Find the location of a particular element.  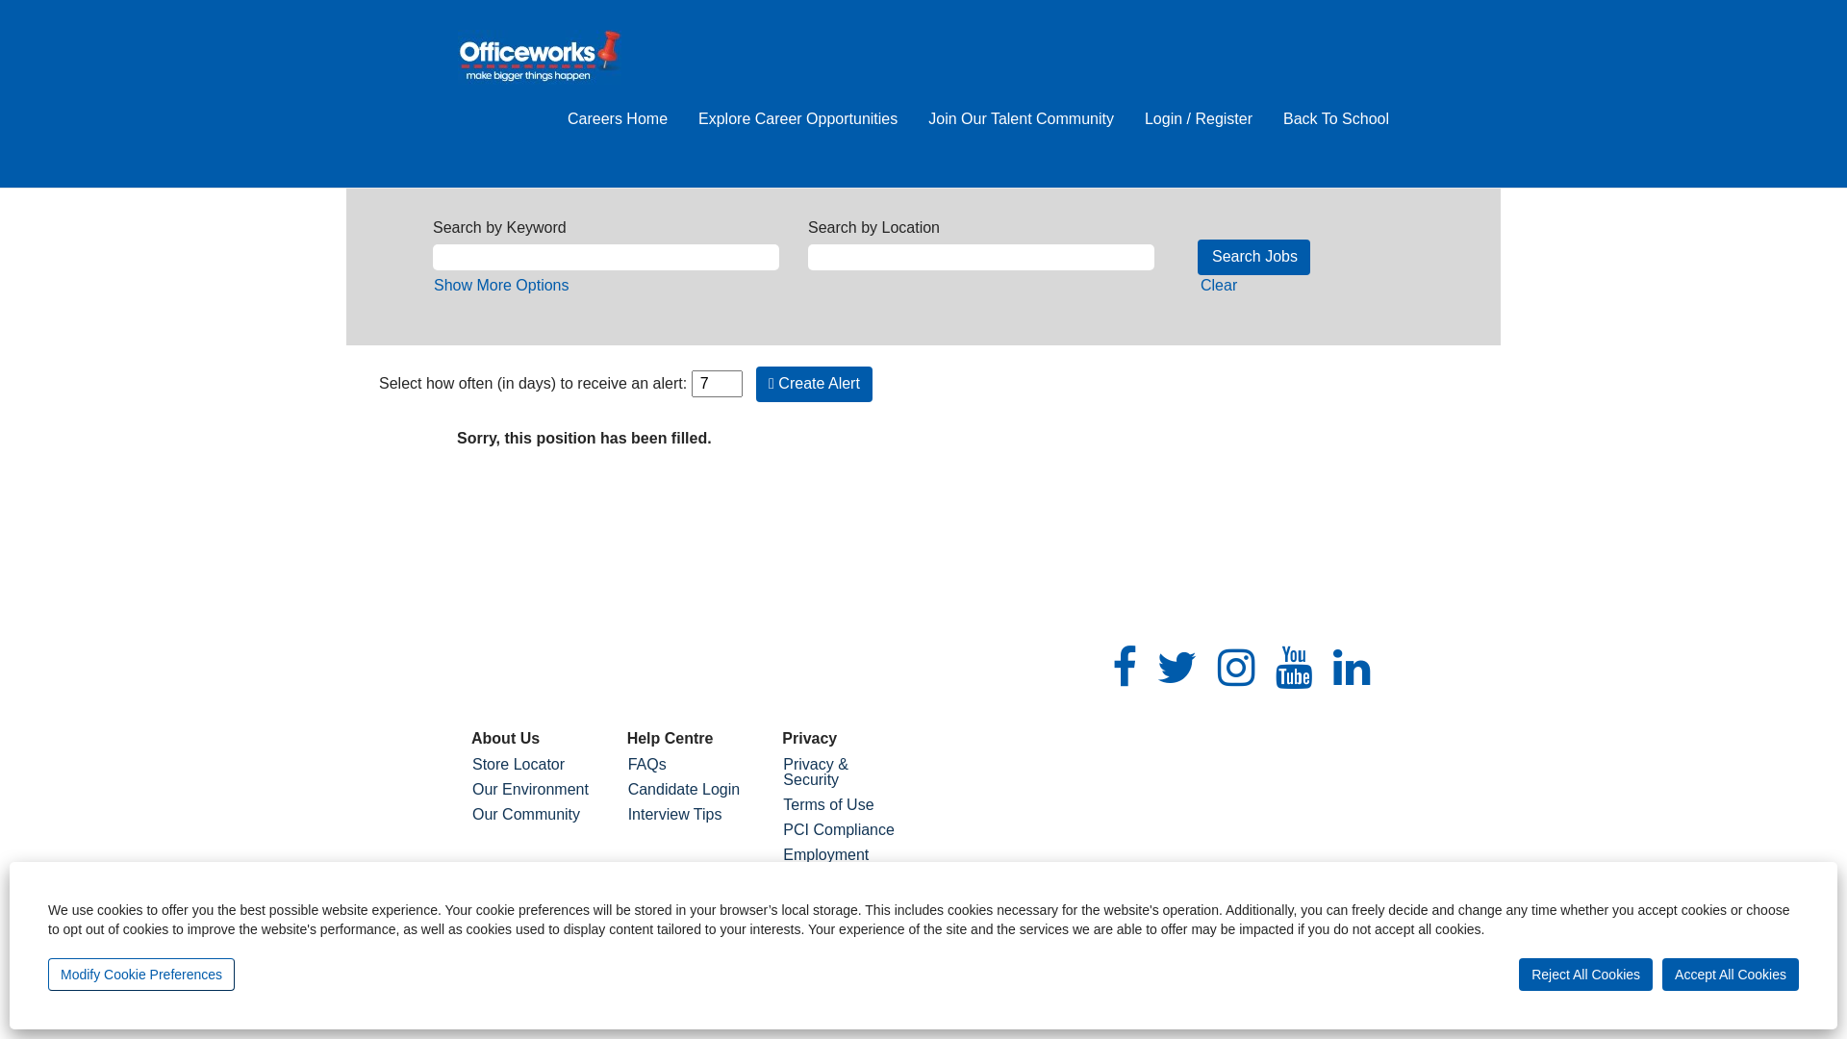

Employment Scam Warning is located at coordinates (846, 863).